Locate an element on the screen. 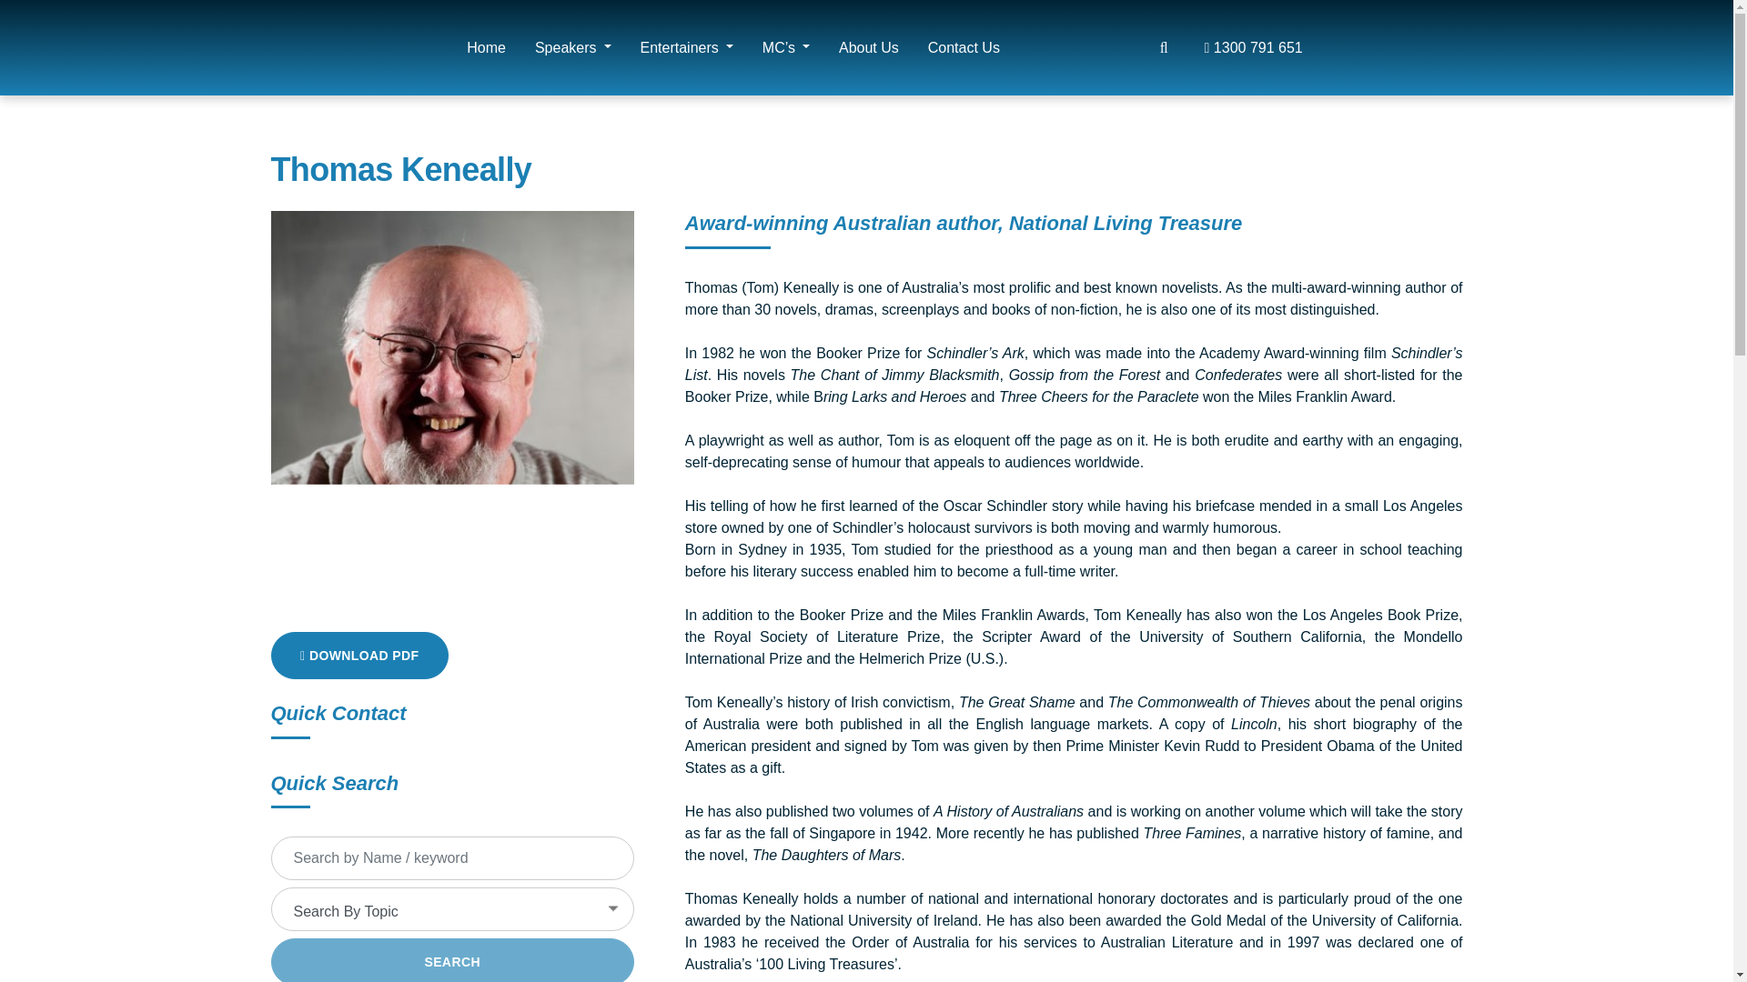 The image size is (1747, 982). Entertainers is located at coordinates (686, 47).